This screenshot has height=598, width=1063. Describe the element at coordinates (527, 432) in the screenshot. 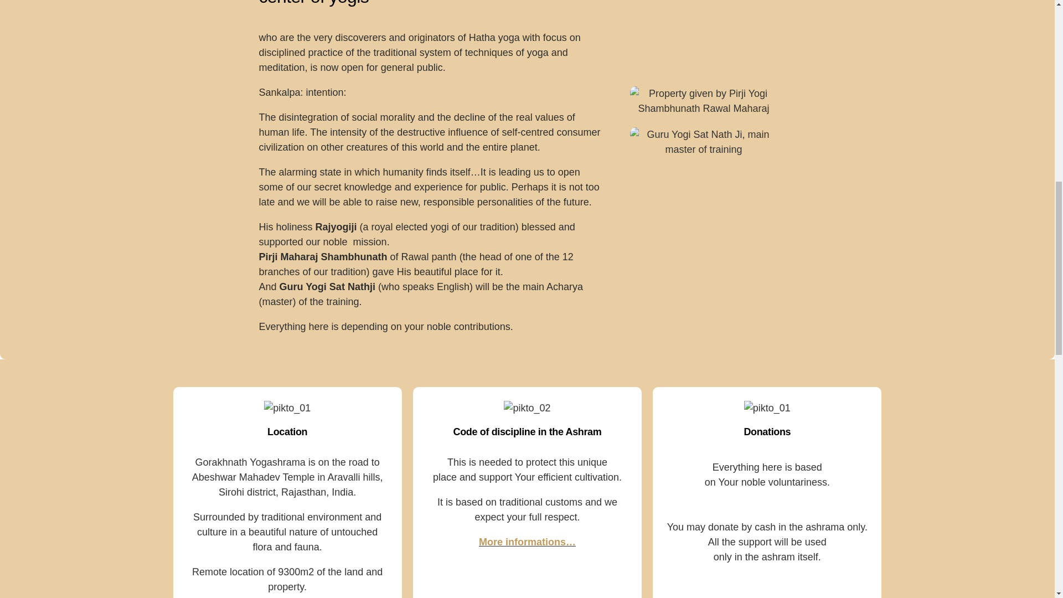

I see `Code of discipline in the Ashram` at that location.